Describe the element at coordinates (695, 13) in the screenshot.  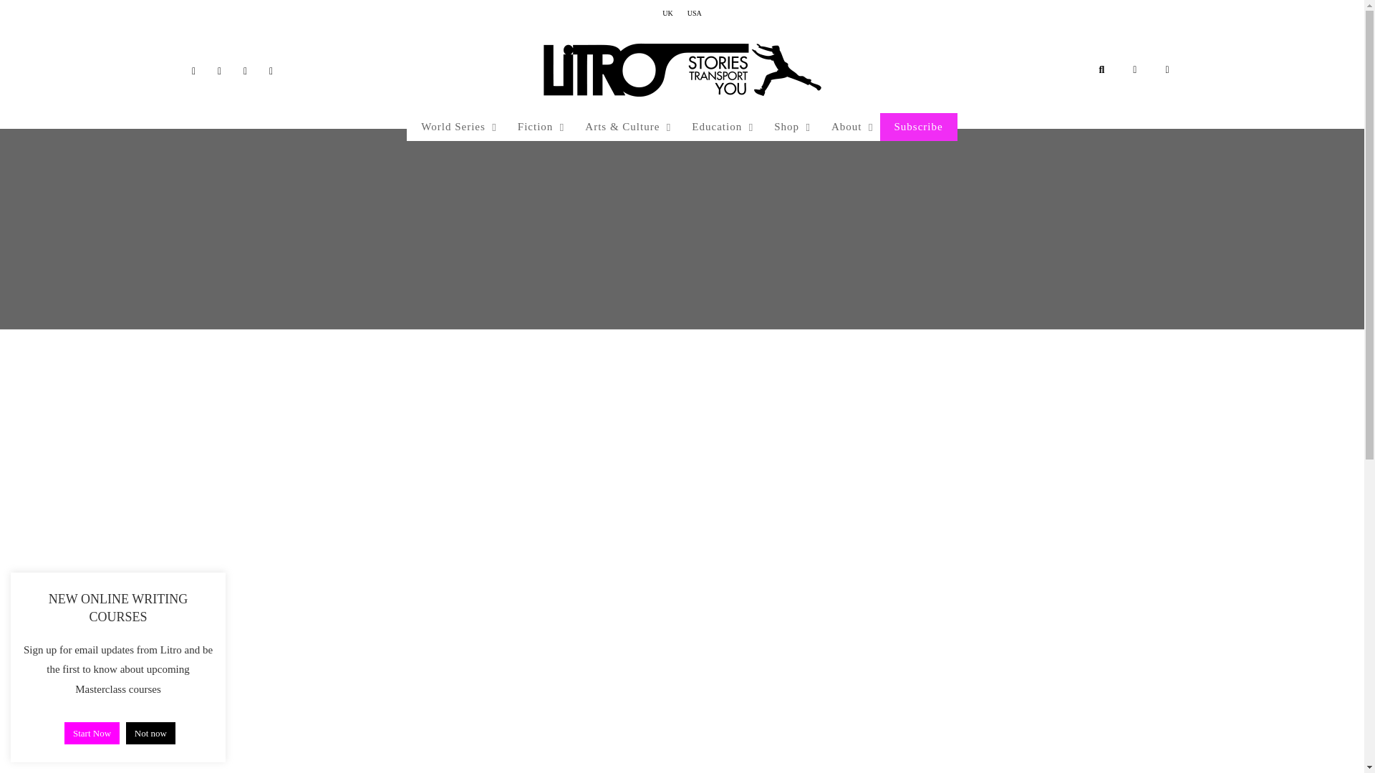
I see `USA` at that location.